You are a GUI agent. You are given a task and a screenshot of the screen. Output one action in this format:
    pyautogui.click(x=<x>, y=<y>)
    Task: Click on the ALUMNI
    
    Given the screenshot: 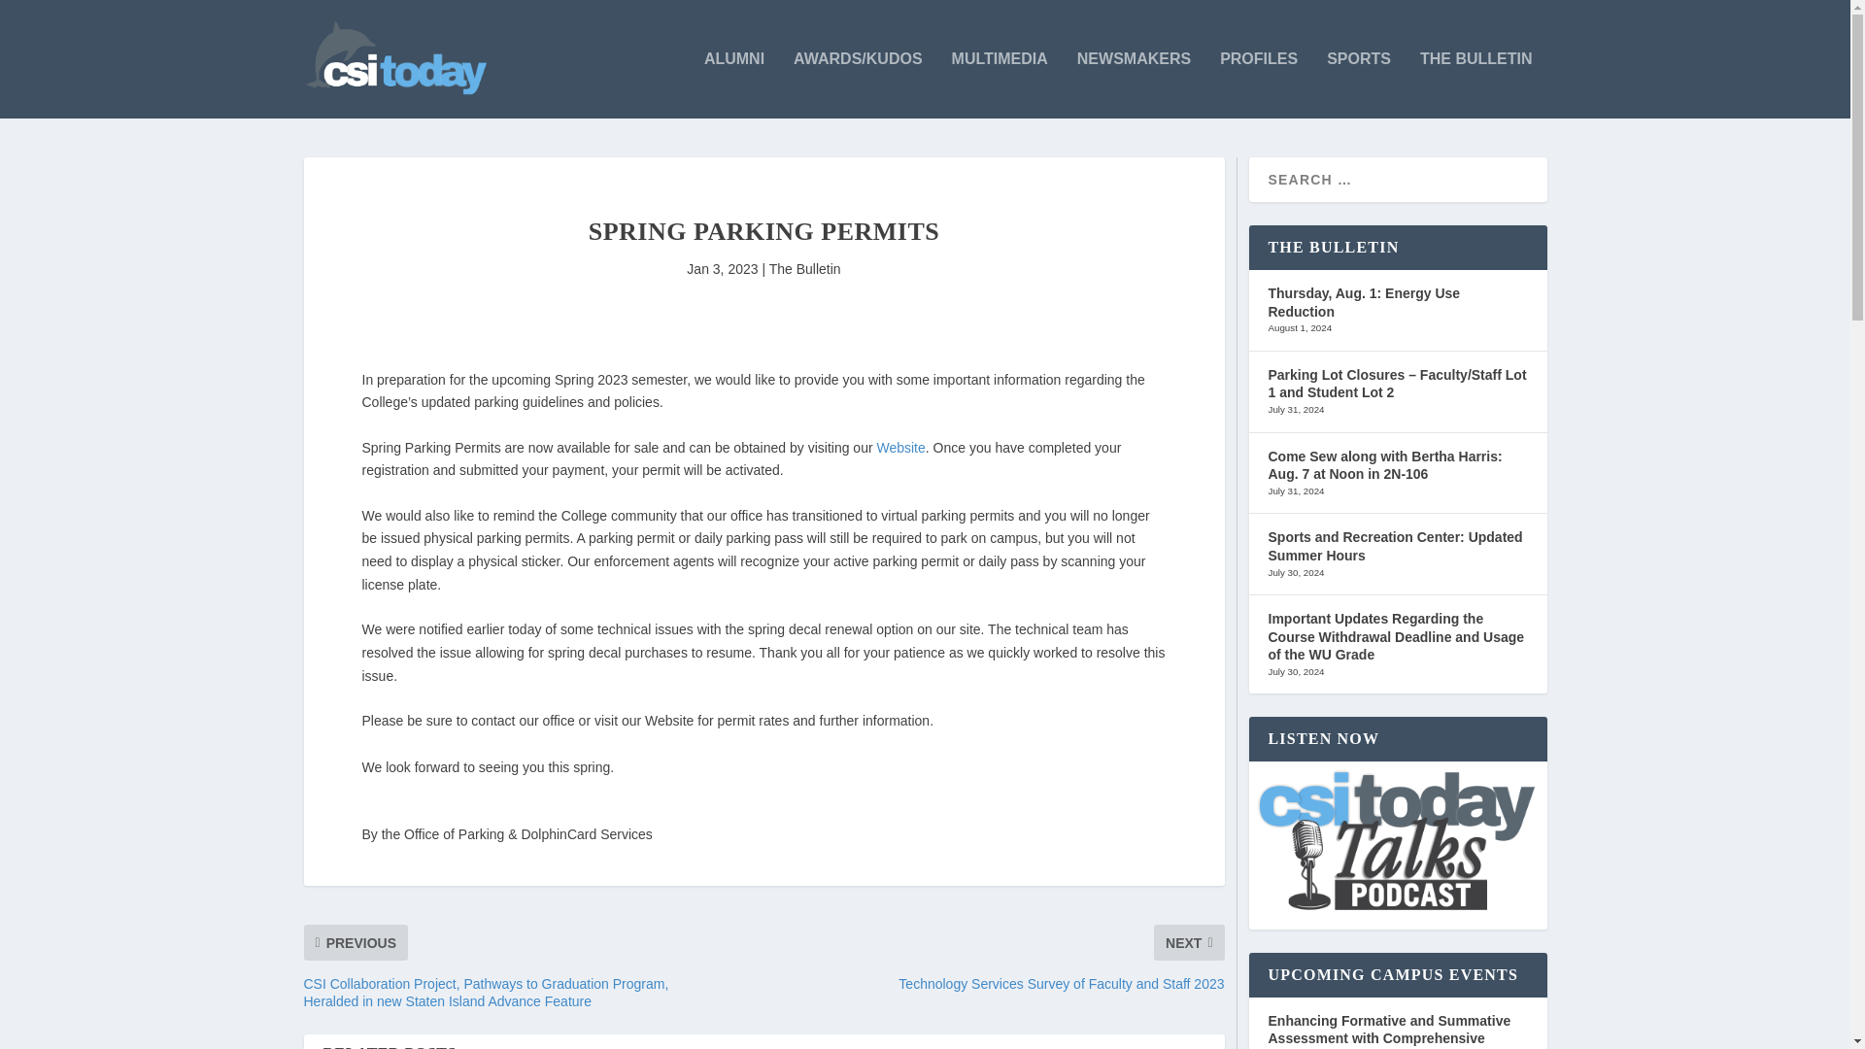 What is the action you would take?
    pyautogui.click(x=734, y=85)
    